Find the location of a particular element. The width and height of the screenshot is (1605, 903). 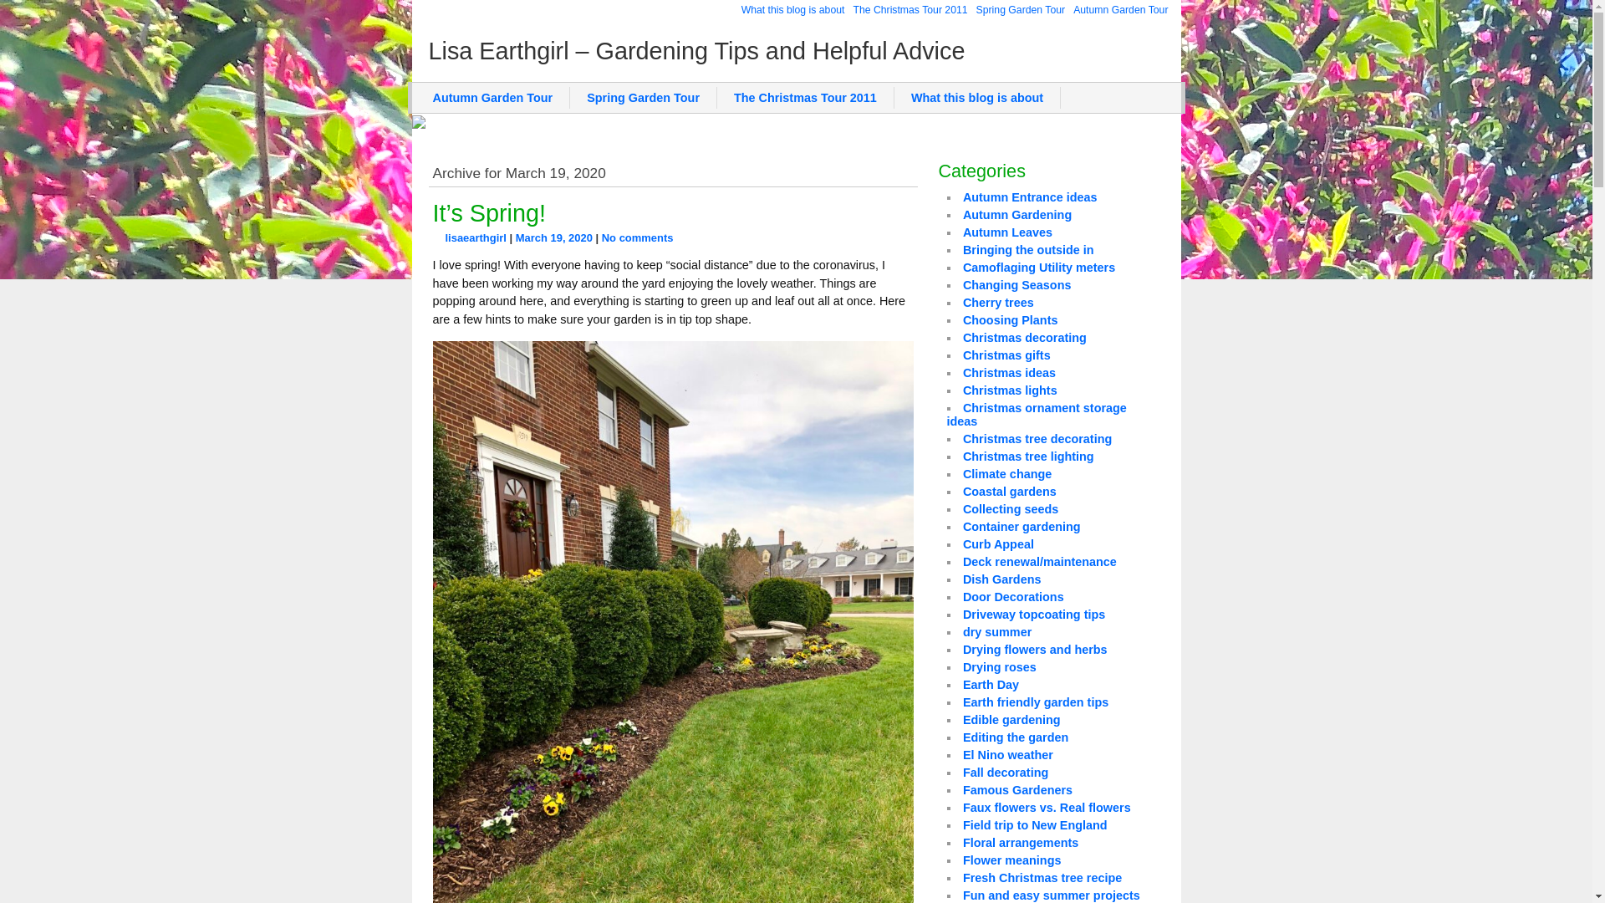

Christmas ideas is located at coordinates (1010, 373).